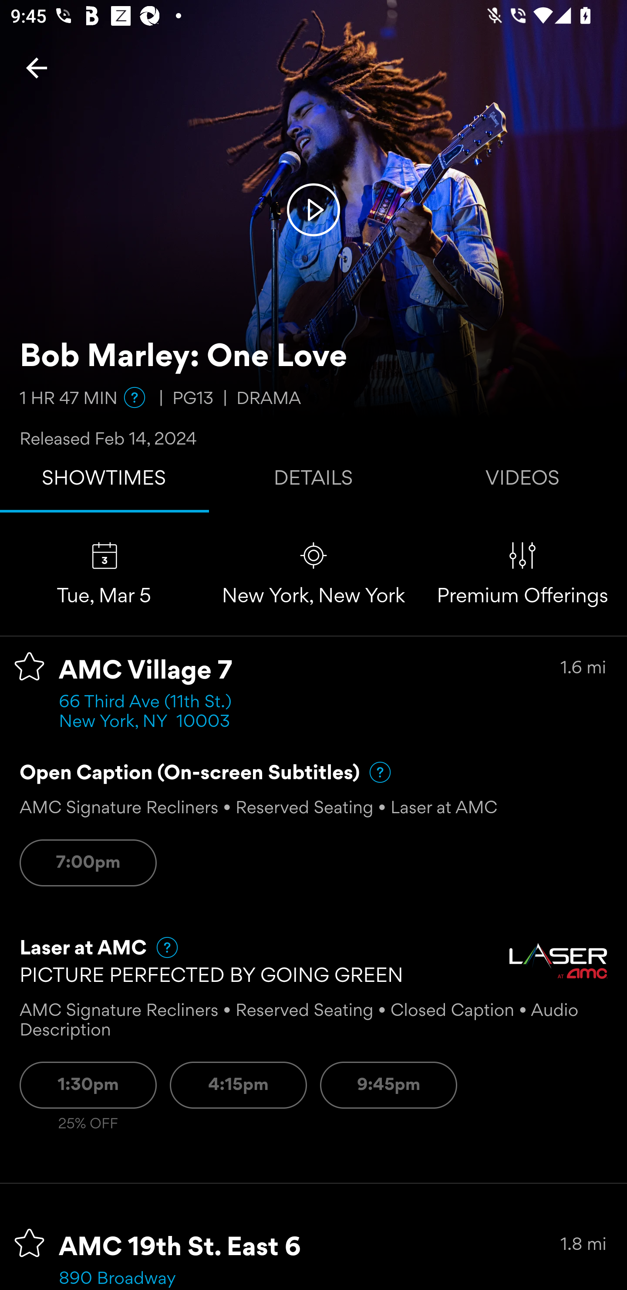 The image size is (627, 1290). What do you see at coordinates (522, 574) in the screenshot?
I see `Premium Offerings
Premium Offerings` at bounding box center [522, 574].